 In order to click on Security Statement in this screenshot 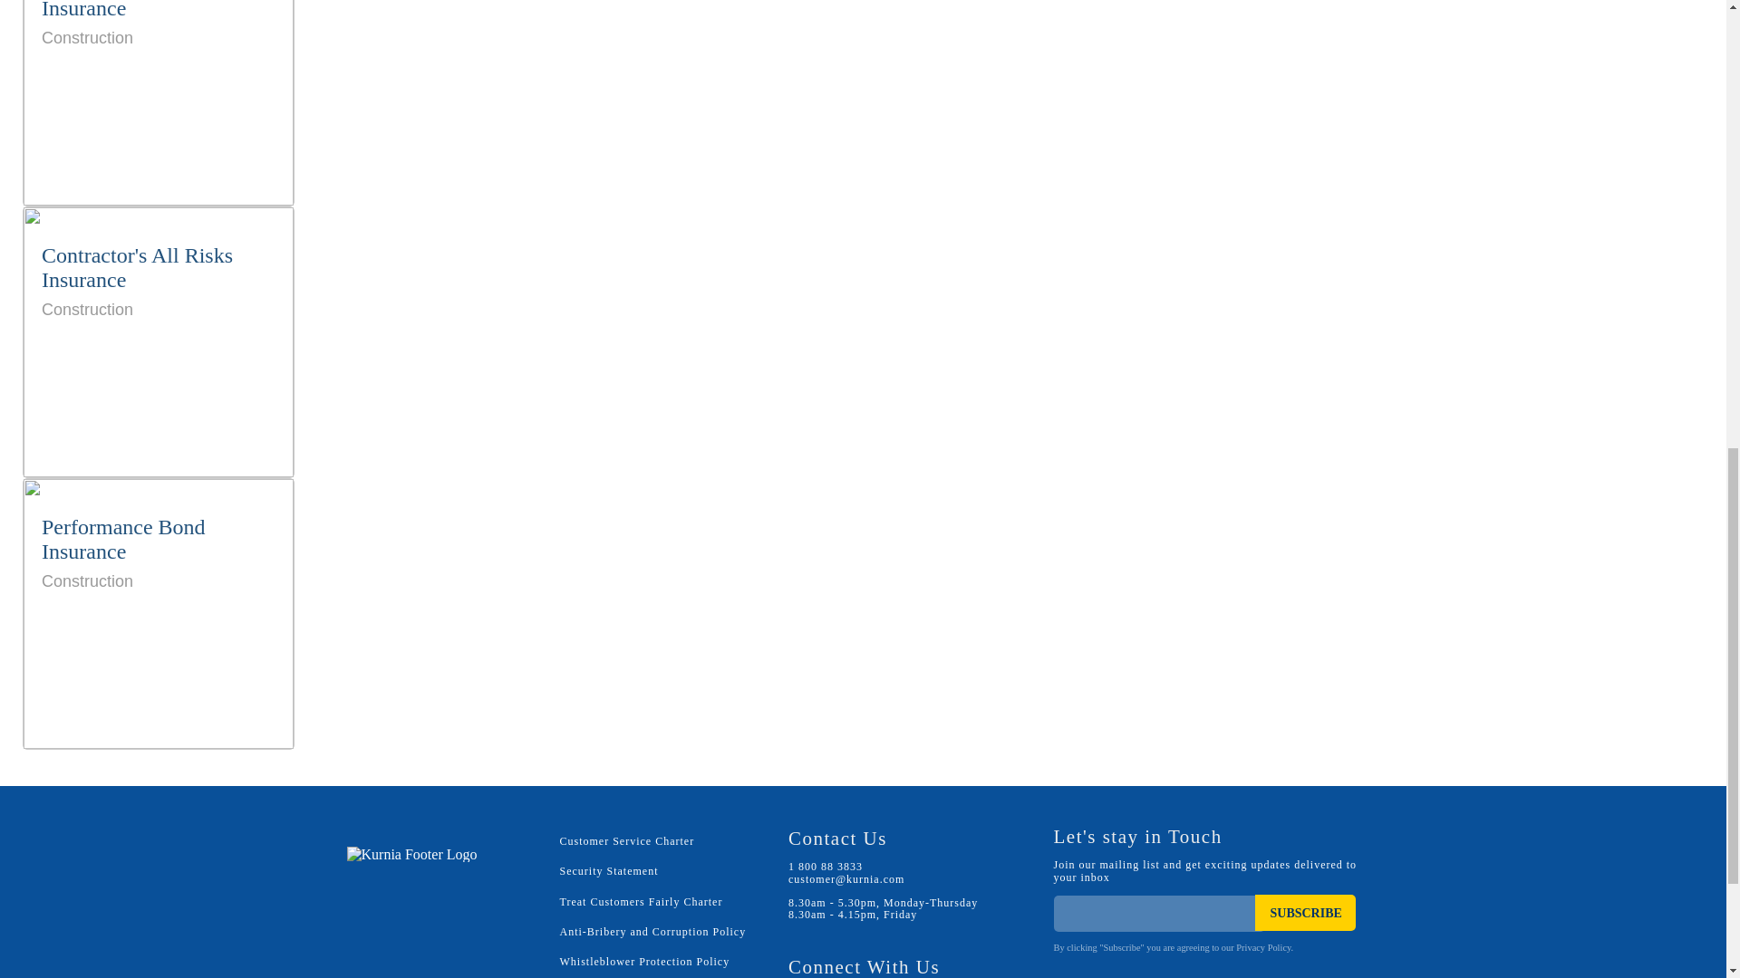, I will do `click(159, 612)`.